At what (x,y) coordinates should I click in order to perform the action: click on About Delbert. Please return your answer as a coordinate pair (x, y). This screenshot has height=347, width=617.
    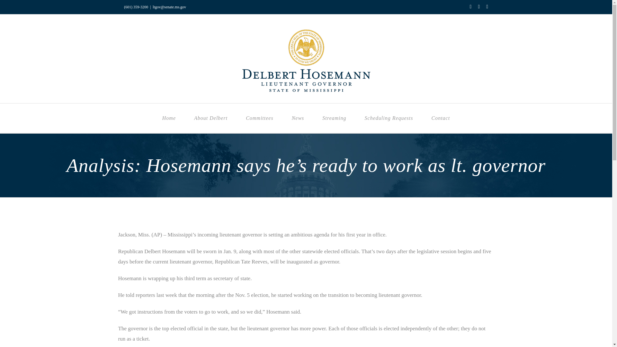
    Looking at the image, I should click on (211, 118).